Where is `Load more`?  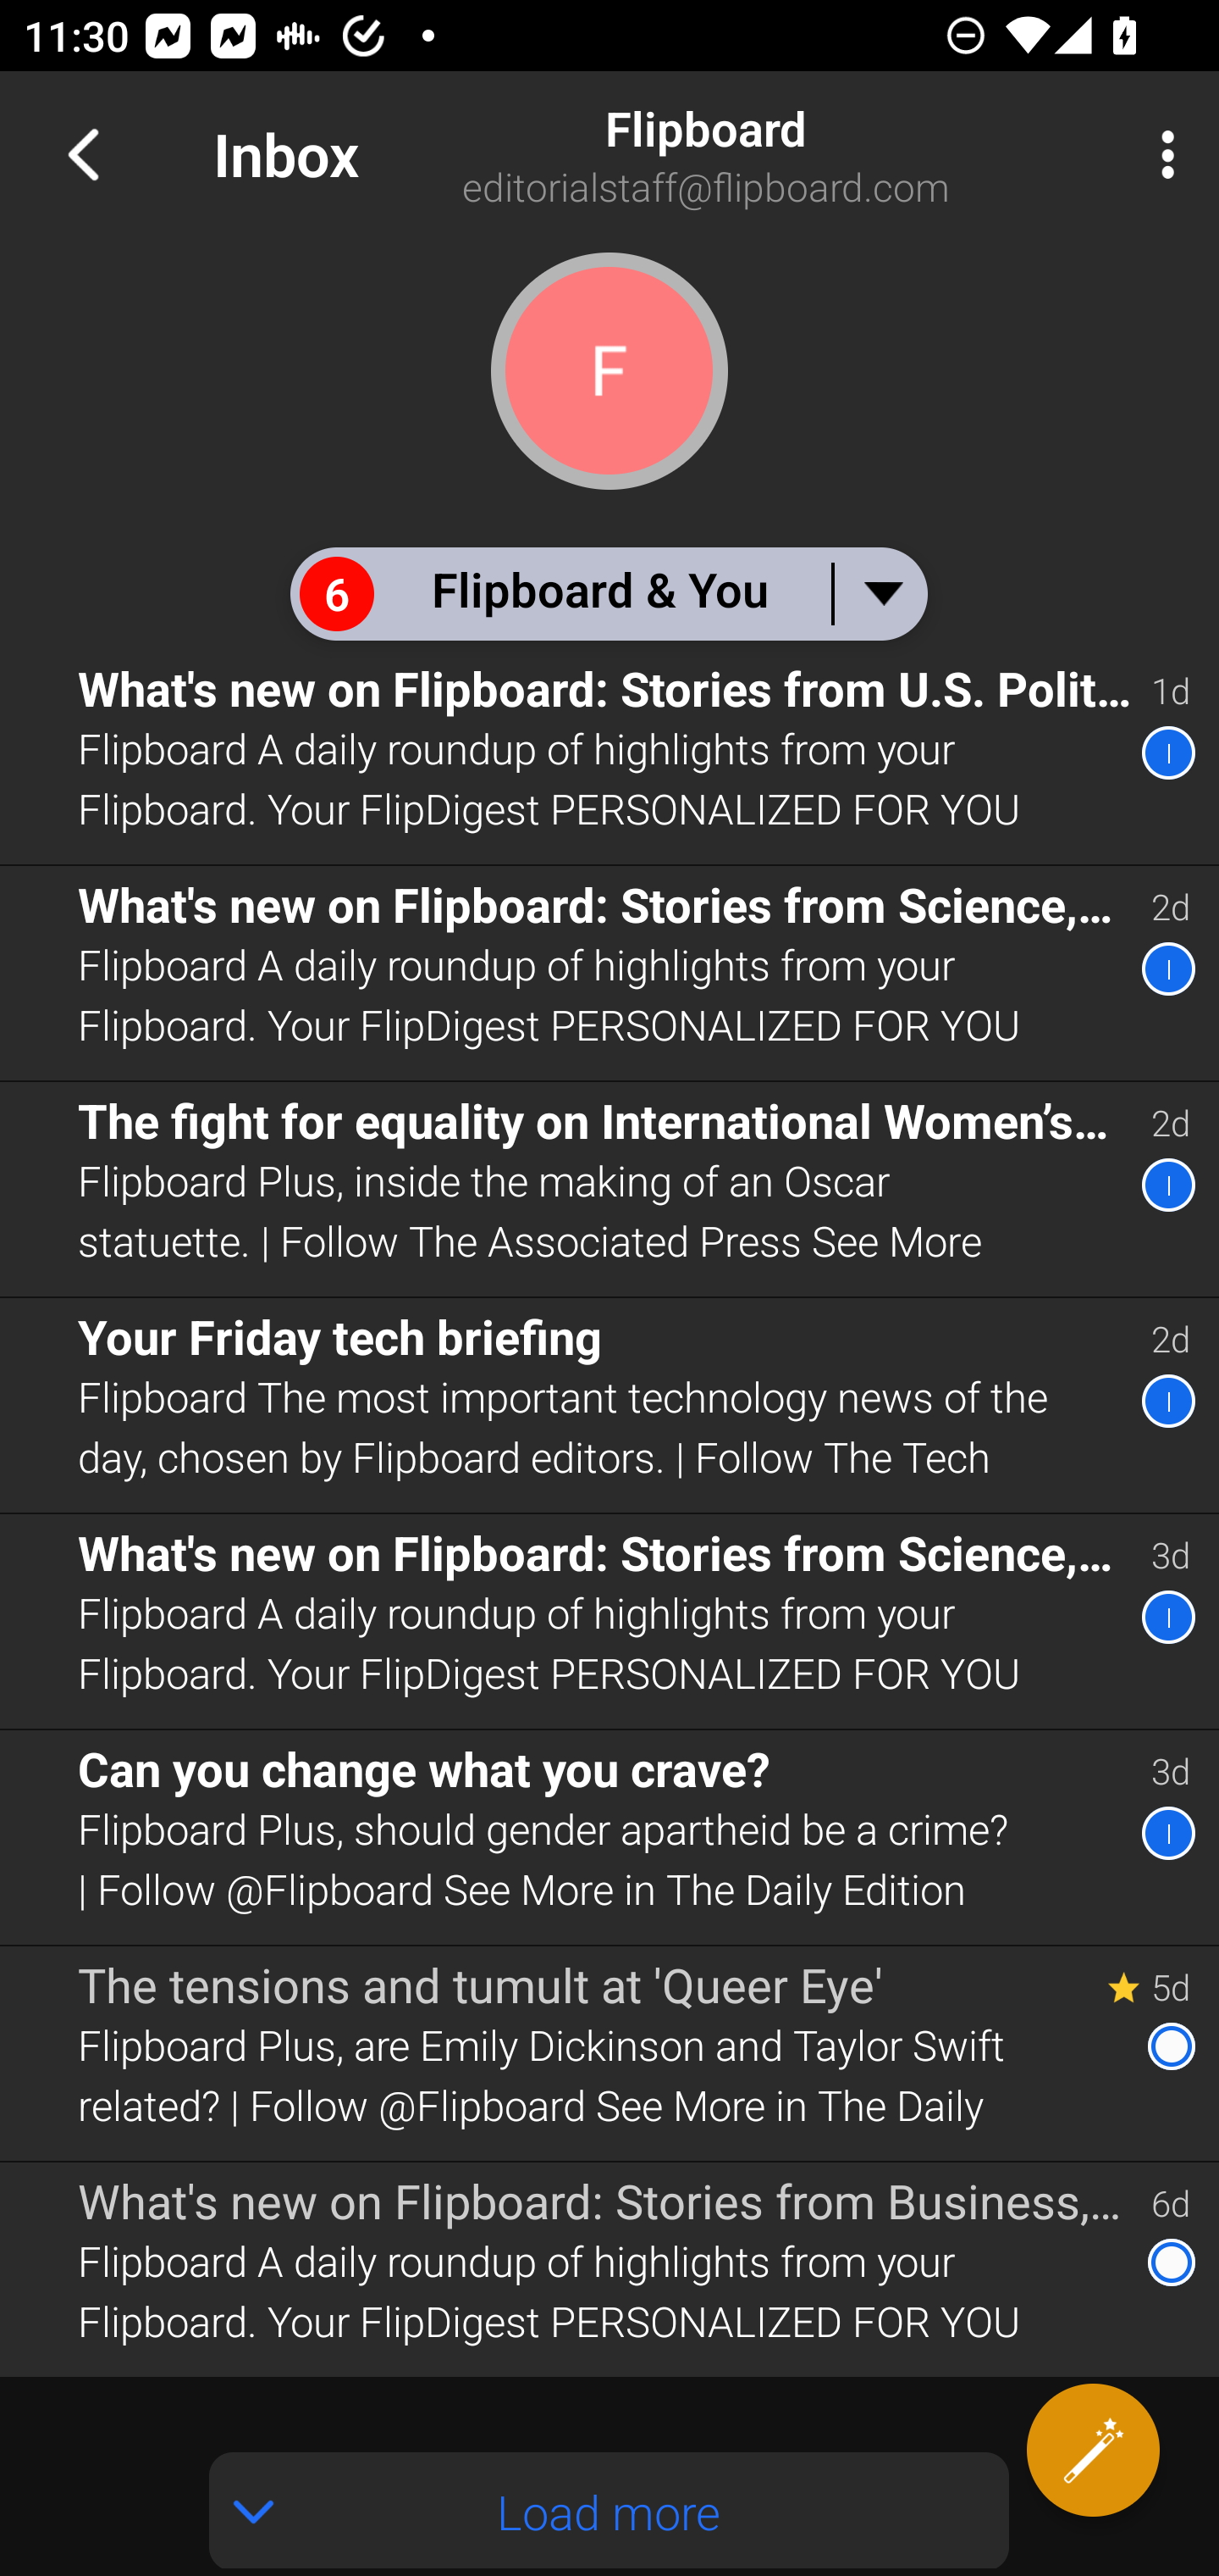 Load more is located at coordinates (609, 2510).